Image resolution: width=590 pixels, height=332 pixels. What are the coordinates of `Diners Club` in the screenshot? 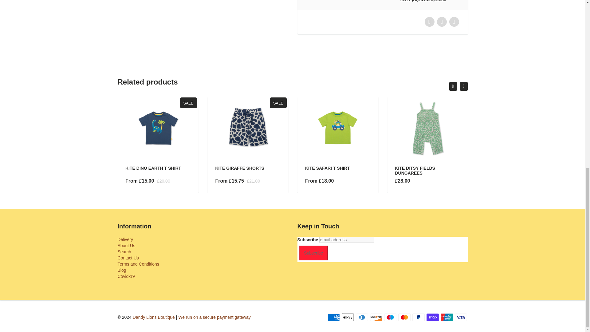 It's located at (362, 317).